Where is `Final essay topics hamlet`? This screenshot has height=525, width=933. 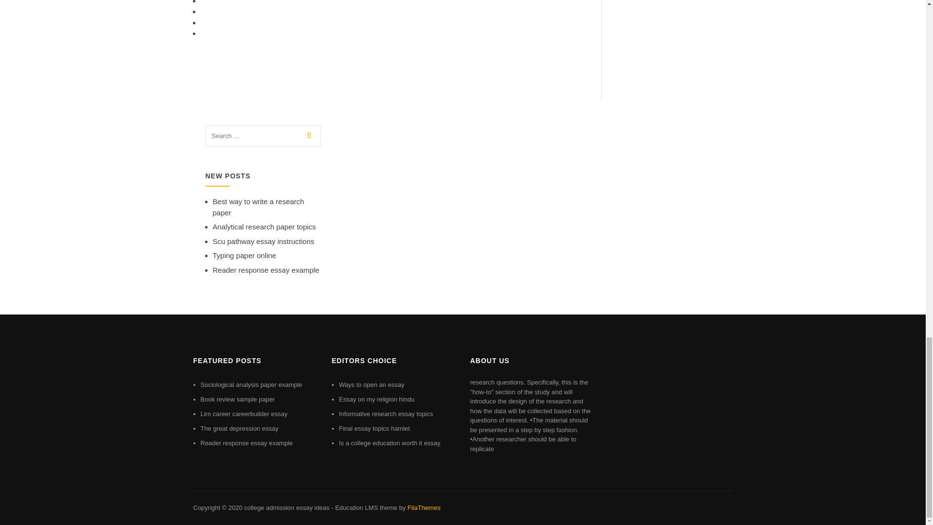
Final essay topics hamlet is located at coordinates (375, 428).